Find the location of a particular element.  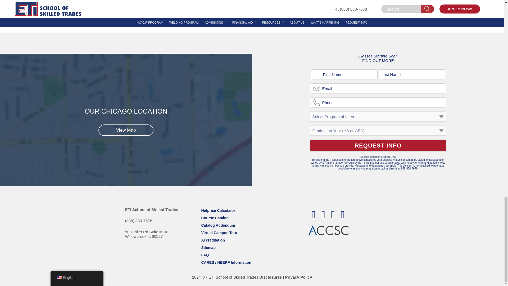

Accreditation is located at coordinates (218, 225).